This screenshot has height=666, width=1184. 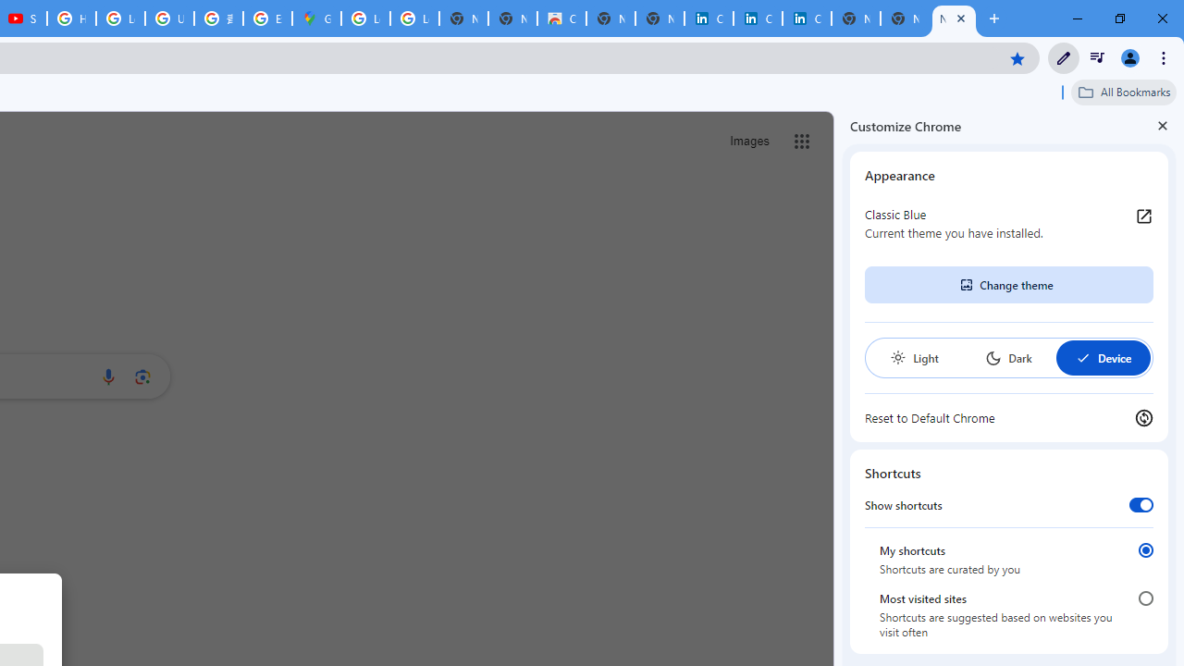 I want to click on Light, so click(x=914, y=357).